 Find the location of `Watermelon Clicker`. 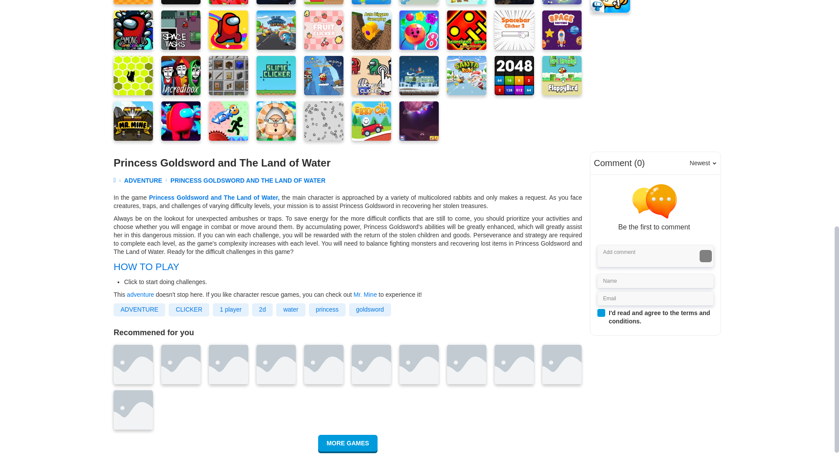

Watermelon Clicker is located at coordinates (229, 2).